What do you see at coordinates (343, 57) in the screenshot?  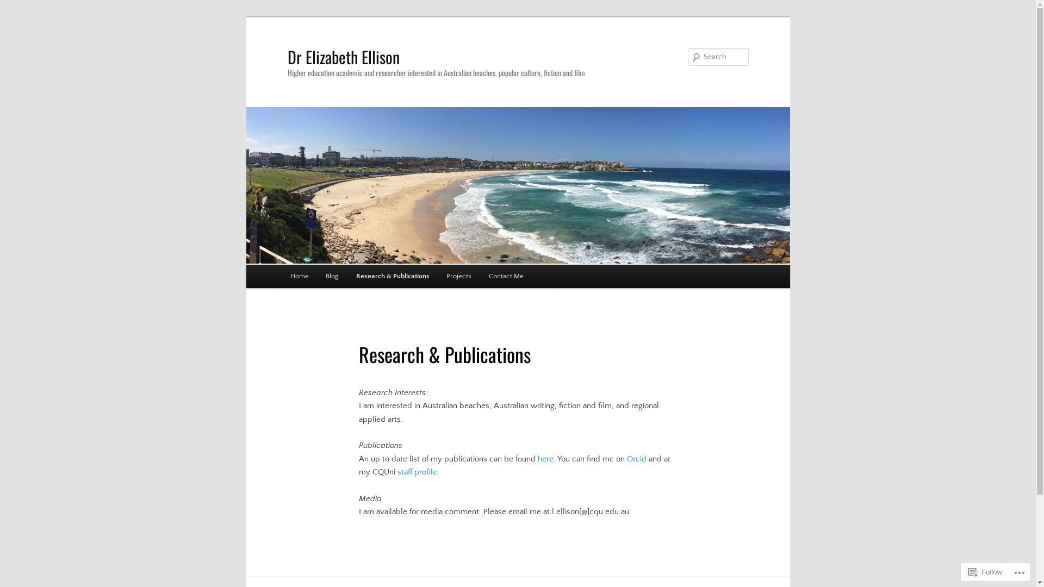 I see `Dr Elizabeth Ellison` at bounding box center [343, 57].